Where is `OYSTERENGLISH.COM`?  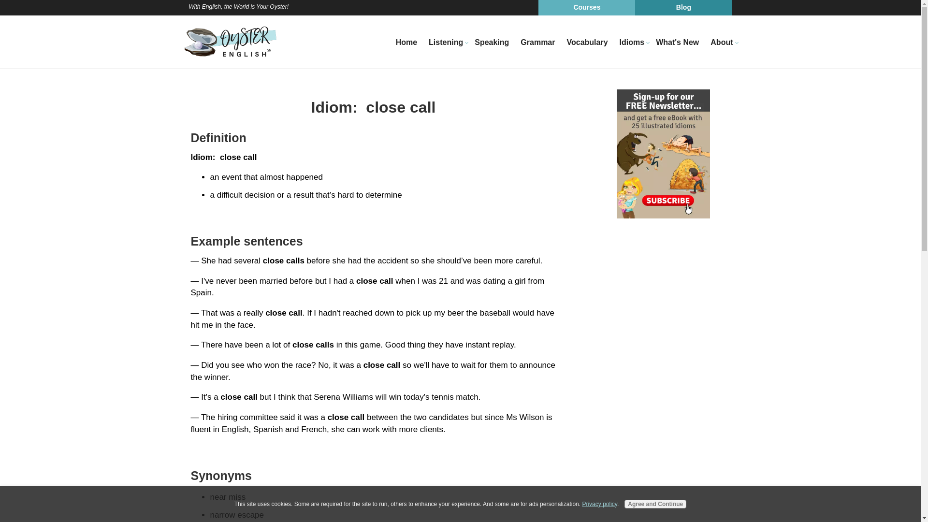 OYSTERENGLISH.COM is located at coordinates (230, 42).